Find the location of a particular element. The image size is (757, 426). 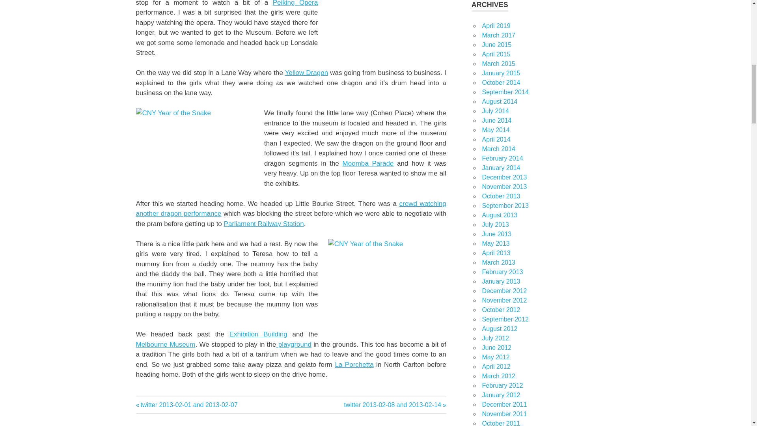

Melbourne Museum is located at coordinates (293, 345).